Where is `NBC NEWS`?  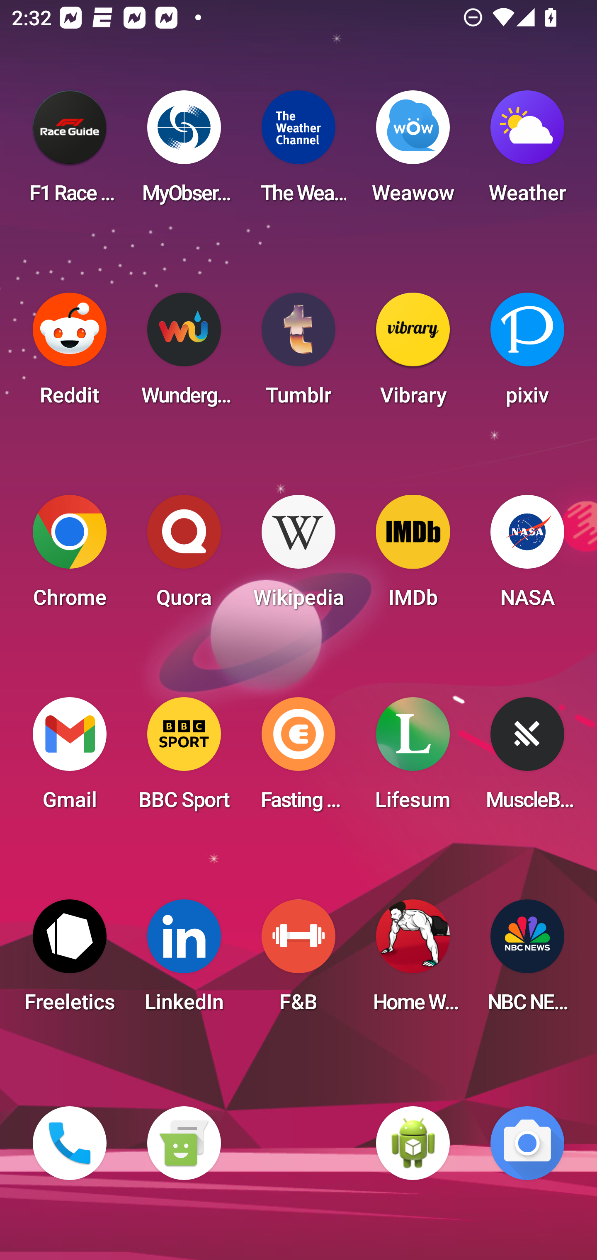 NBC NEWS is located at coordinates (527, 961).